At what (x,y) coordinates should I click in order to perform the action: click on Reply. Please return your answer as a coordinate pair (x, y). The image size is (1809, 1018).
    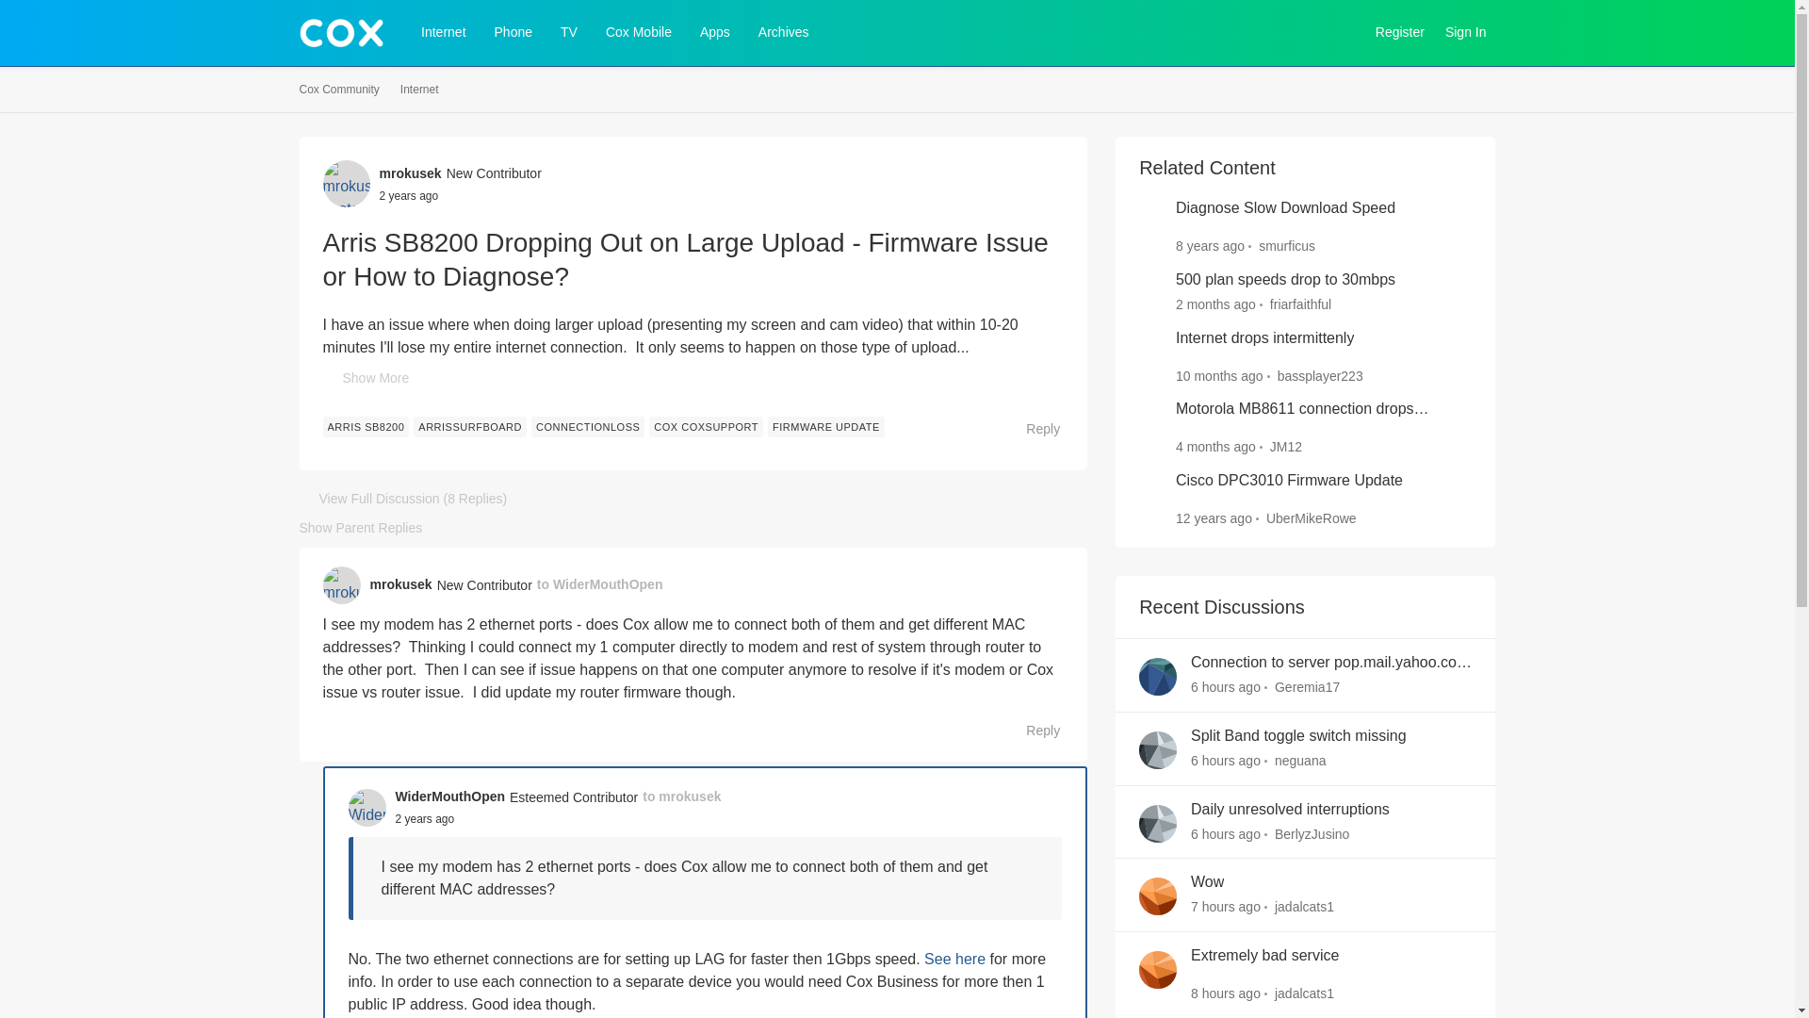
    Looking at the image, I should click on (1033, 731).